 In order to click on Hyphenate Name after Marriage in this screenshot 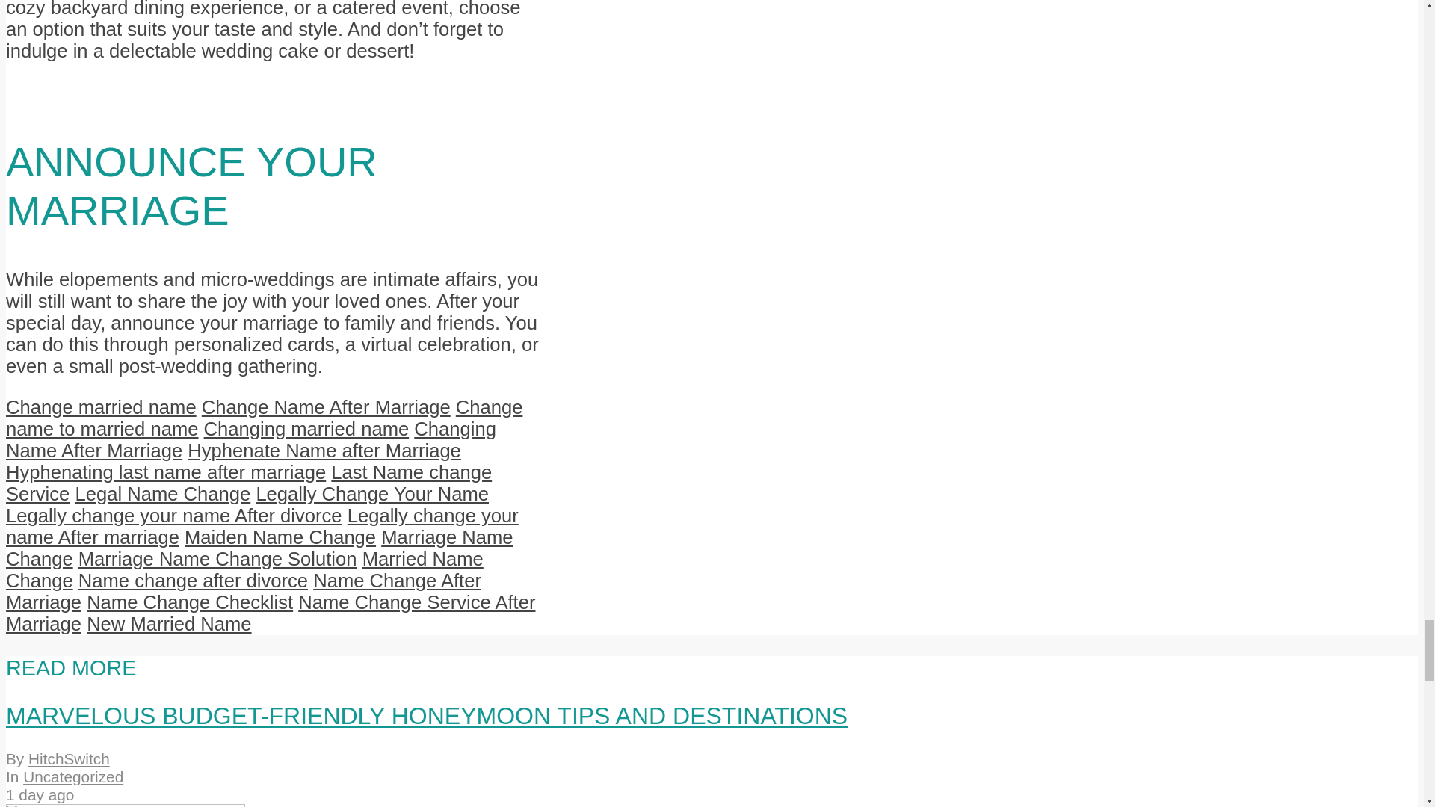, I will do `click(324, 450)`.